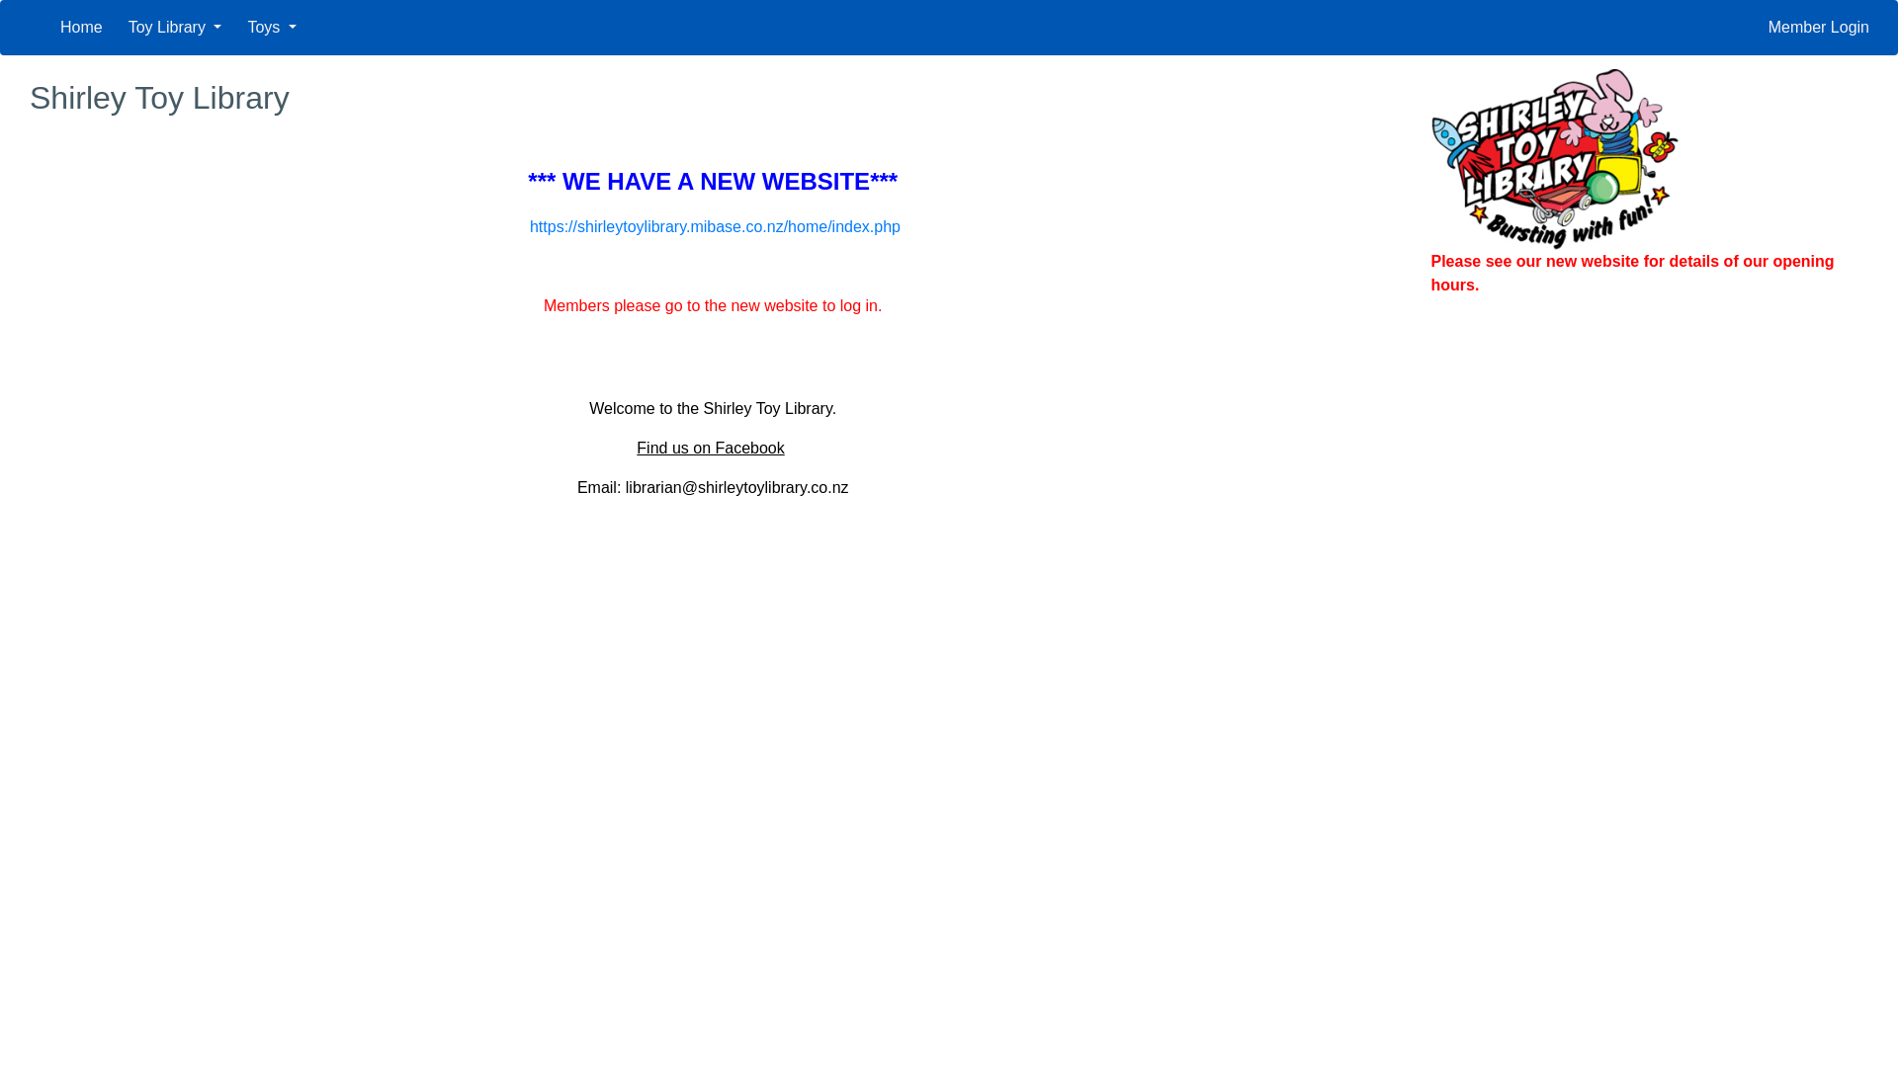  What do you see at coordinates (81, 28) in the screenshot?
I see `Home` at bounding box center [81, 28].